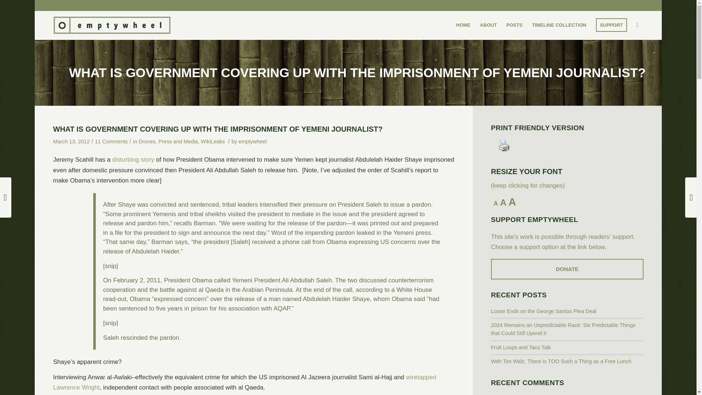 The image size is (702, 395). What do you see at coordinates (559, 25) in the screenshot?
I see `TIMELINE COLLECTION` at bounding box center [559, 25].